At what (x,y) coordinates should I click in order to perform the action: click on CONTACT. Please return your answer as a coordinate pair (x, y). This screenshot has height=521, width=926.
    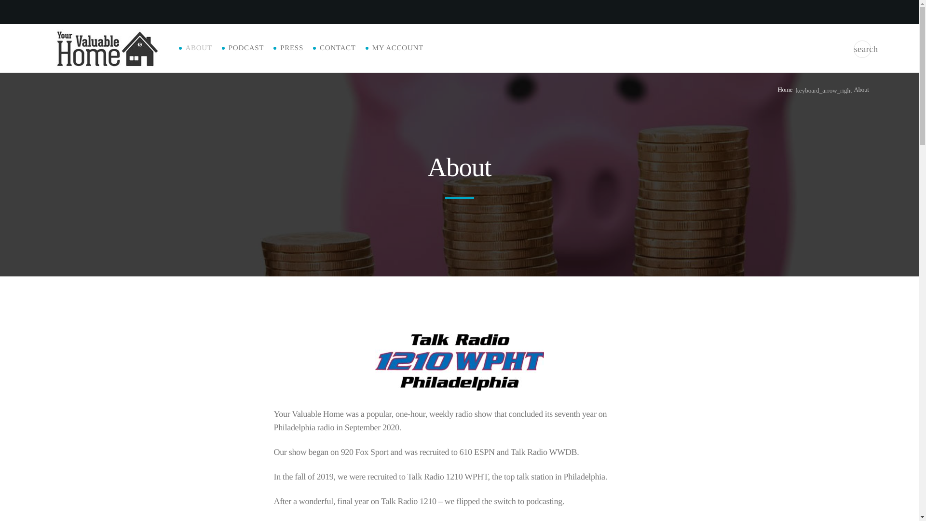
    Looking at the image, I should click on (338, 48).